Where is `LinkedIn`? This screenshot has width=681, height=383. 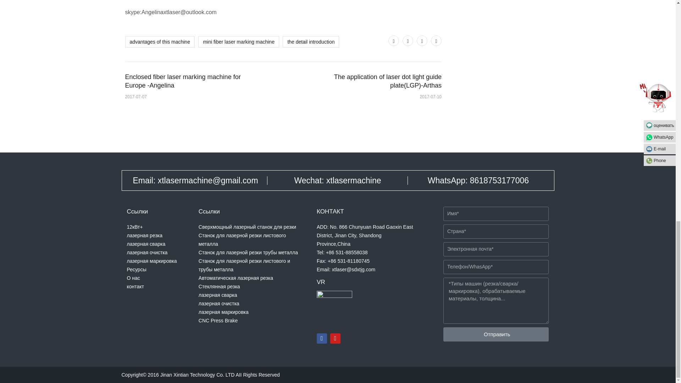 LinkedIn is located at coordinates (436, 40).